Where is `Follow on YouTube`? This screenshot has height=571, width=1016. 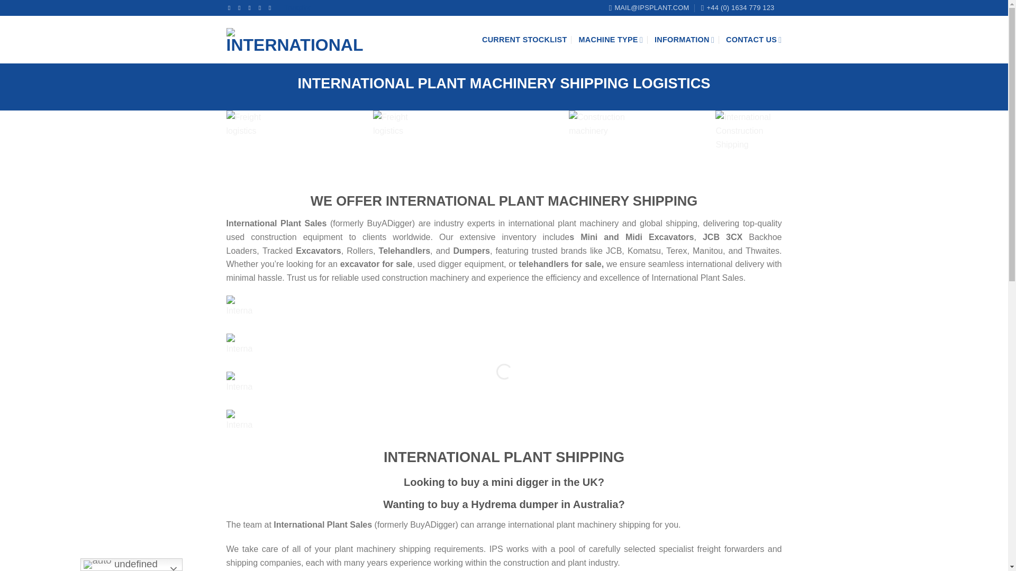 Follow on YouTube is located at coordinates (272, 7).